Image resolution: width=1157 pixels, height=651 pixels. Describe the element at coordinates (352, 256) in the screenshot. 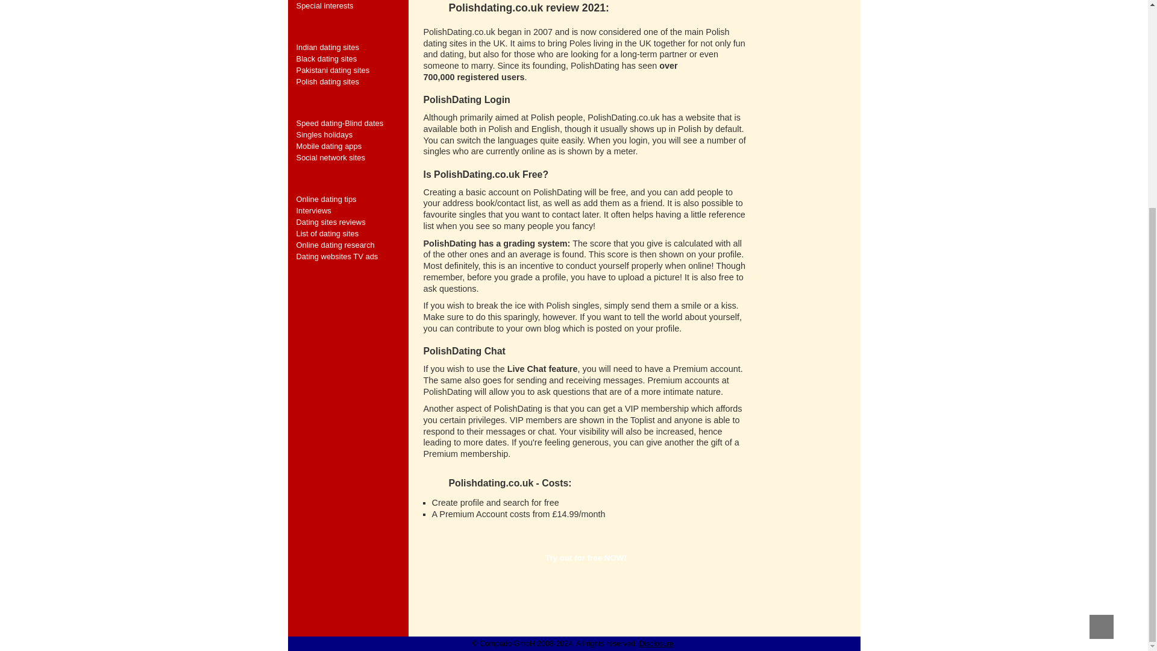

I see `Dating websites TV ads` at that location.